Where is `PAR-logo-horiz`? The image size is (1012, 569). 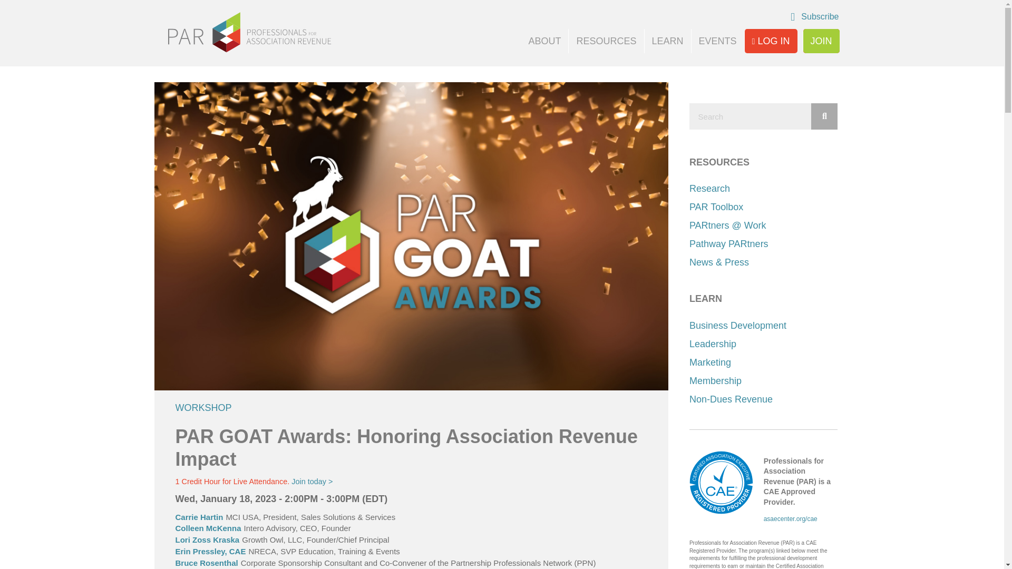 PAR-logo-horiz is located at coordinates (249, 32).